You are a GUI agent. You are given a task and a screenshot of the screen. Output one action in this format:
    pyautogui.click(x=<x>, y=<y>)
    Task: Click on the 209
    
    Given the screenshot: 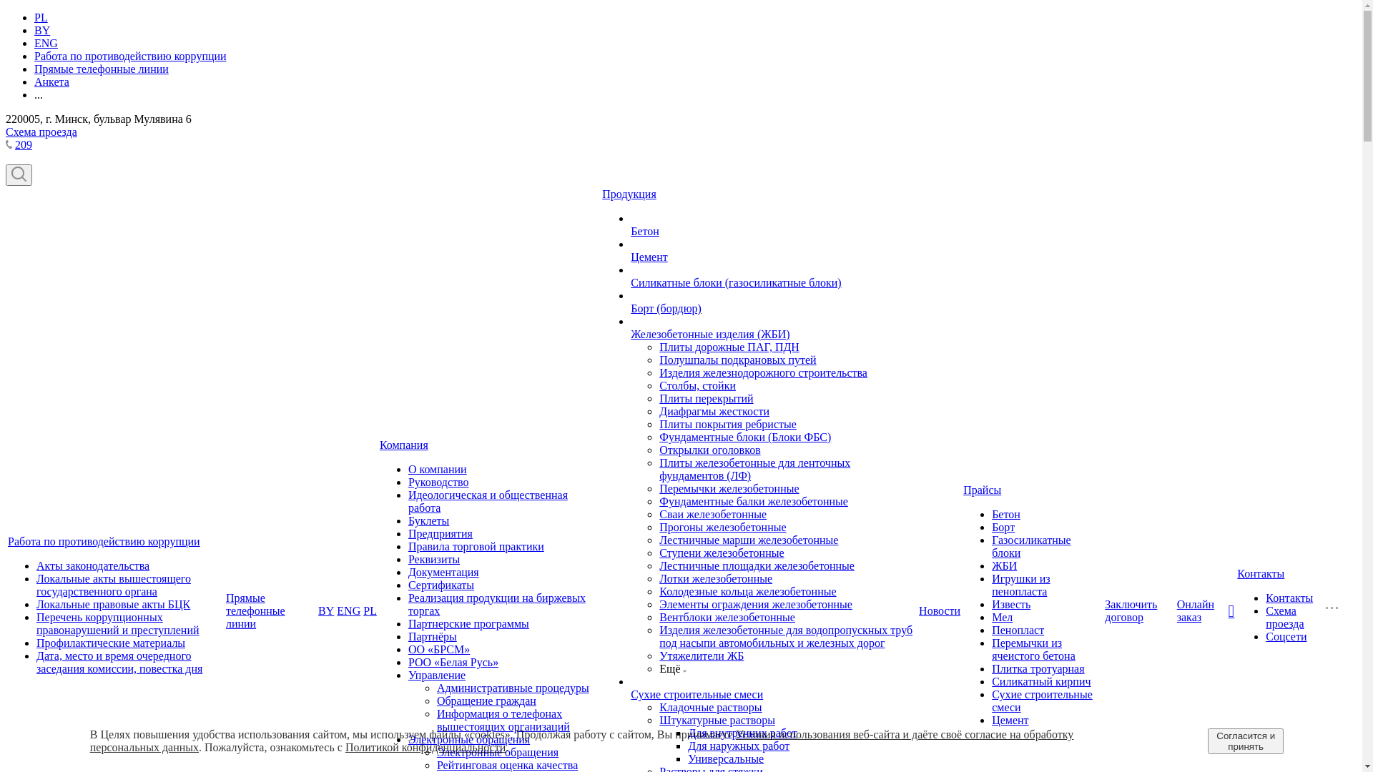 What is the action you would take?
    pyautogui.click(x=24, y=144)
    